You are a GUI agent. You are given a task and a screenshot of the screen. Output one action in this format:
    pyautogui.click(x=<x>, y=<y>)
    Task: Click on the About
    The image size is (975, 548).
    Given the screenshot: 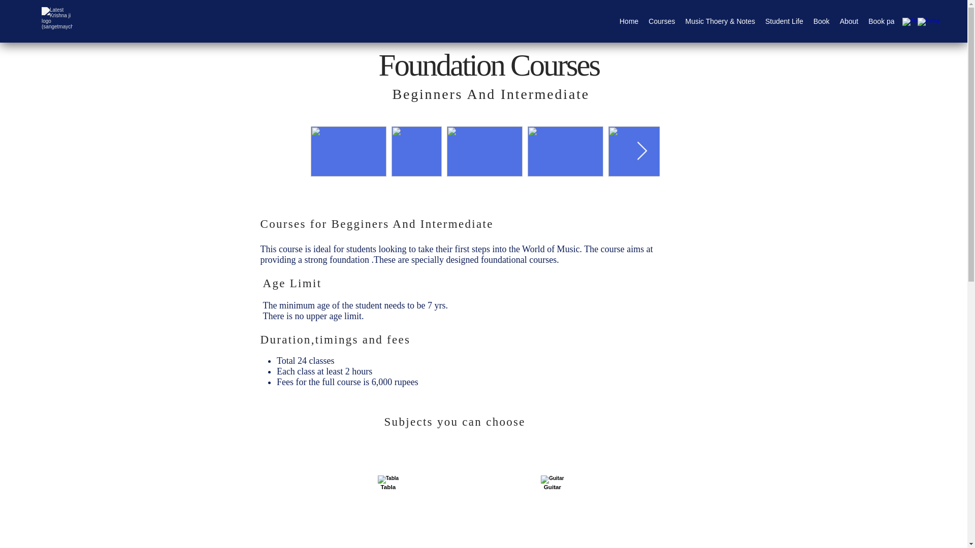 What is the action you would take?
    pyautogui.click(x=849, y=23)
    